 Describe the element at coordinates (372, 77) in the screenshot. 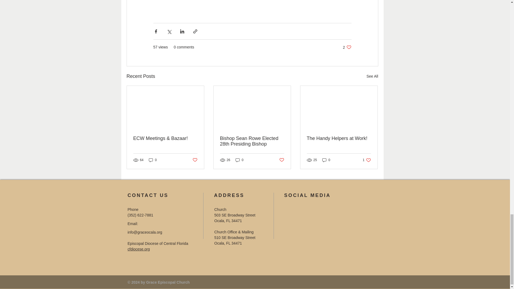

I see `See All` at that location.